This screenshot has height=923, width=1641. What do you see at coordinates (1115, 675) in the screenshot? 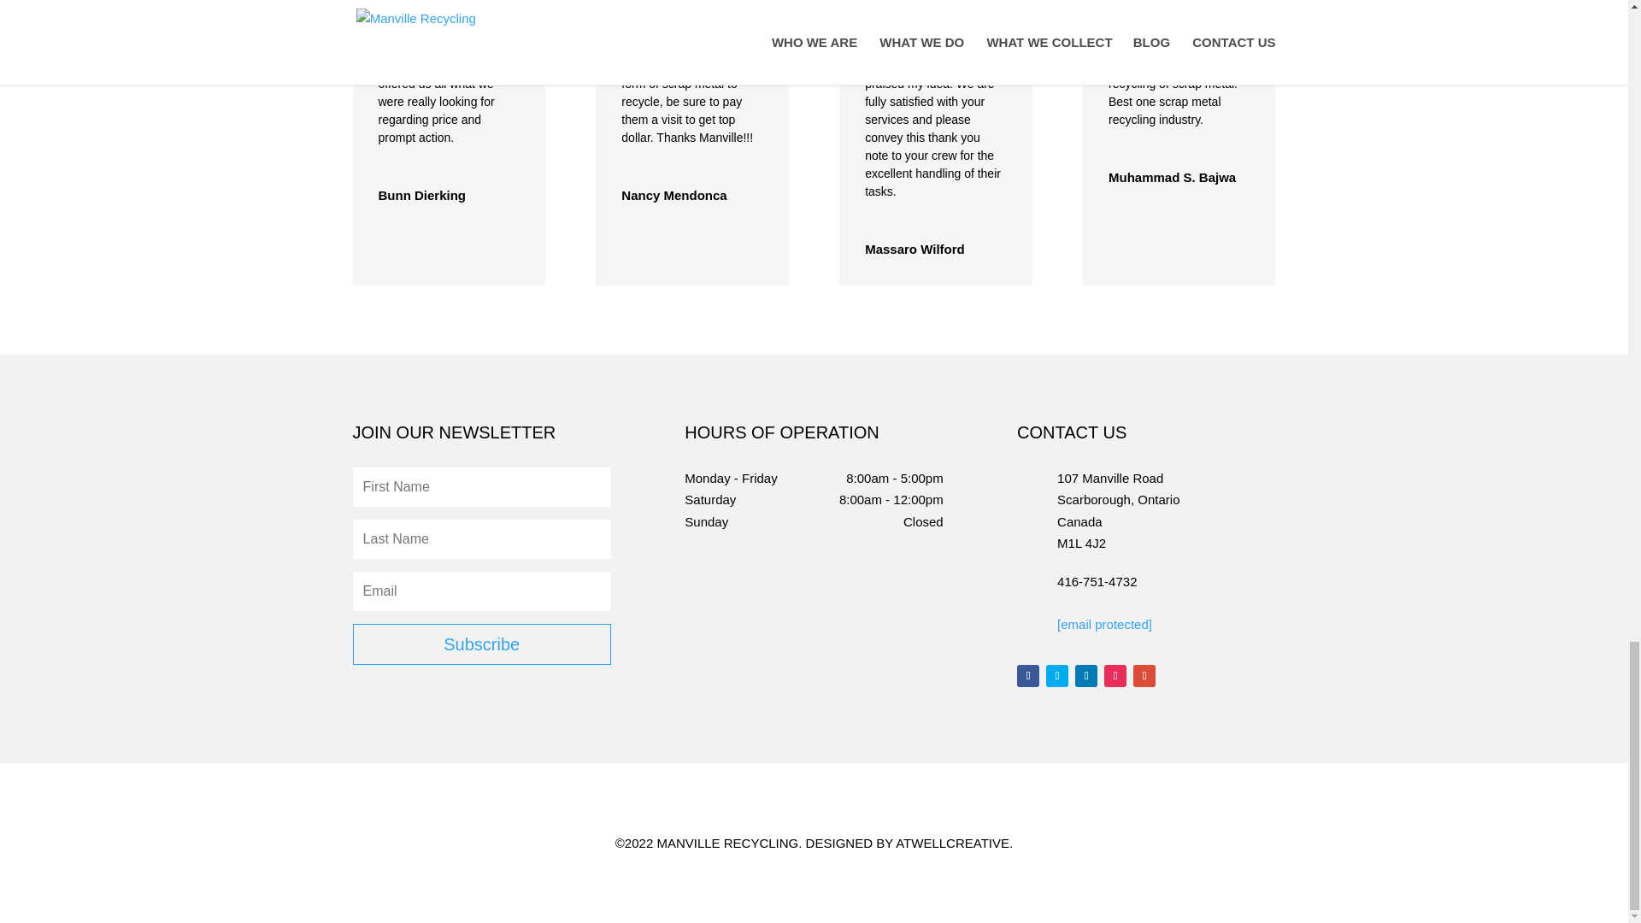
I see `Follow on Instagram` at bounding box center [1115, 675].